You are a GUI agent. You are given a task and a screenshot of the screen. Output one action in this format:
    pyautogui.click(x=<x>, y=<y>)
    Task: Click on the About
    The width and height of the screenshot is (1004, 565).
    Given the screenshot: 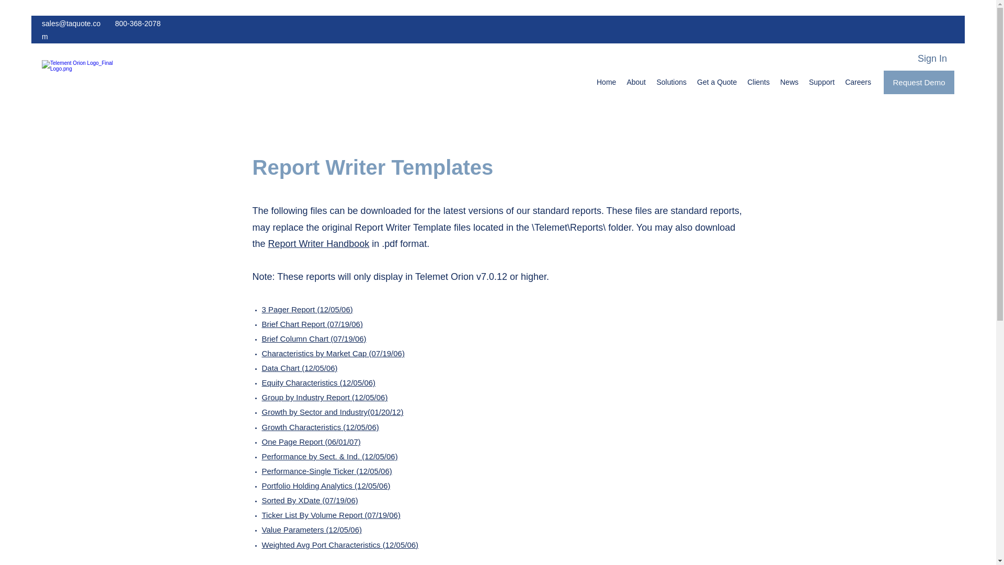 What is the action you would take?
    pyautogui.click(x=636, y=82)
    